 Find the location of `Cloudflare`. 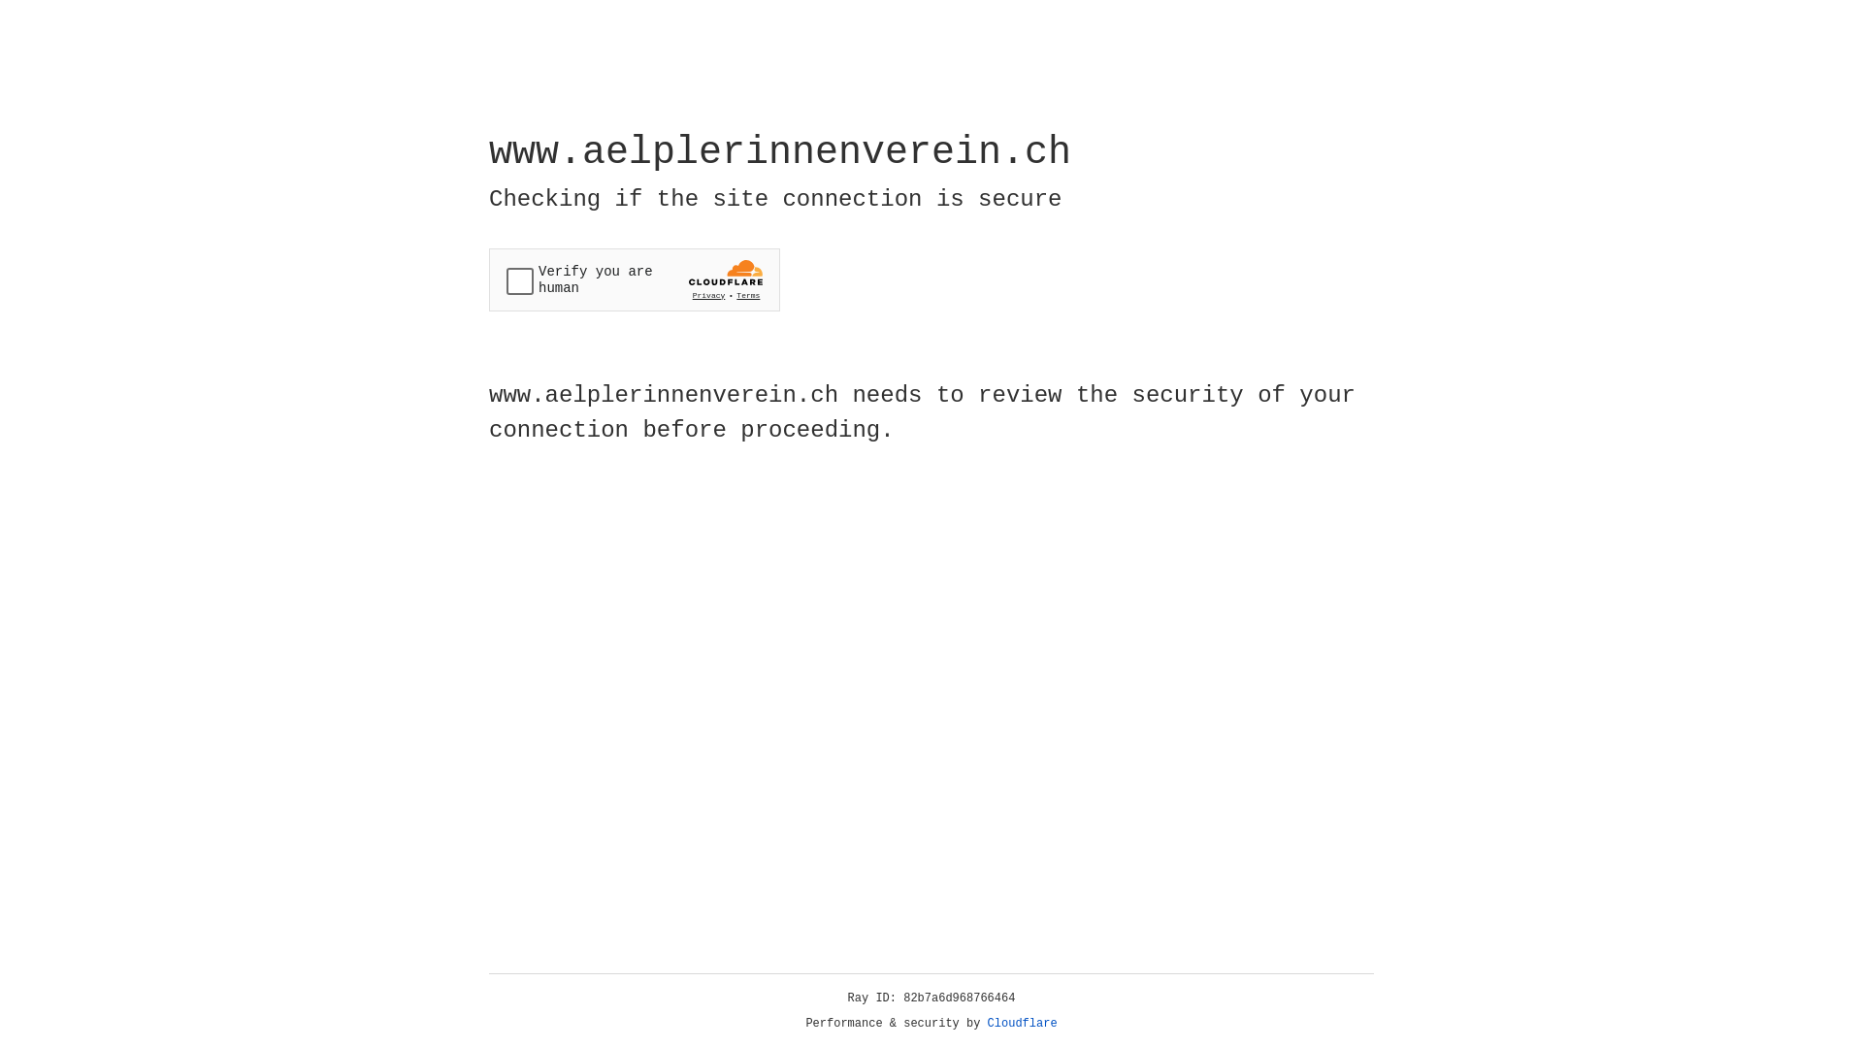

Cloudflare is located at coordinates (1023, 1024).